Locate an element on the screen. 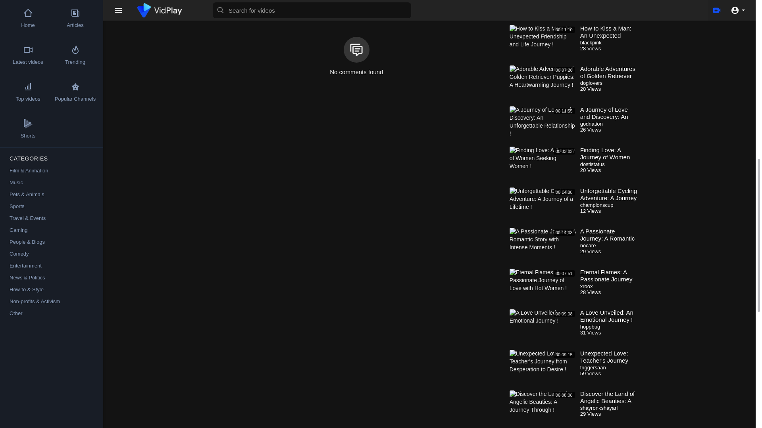 The width and height of the screenshot is (762, 428). 00:03:03 is located at coordinates (543, 166).